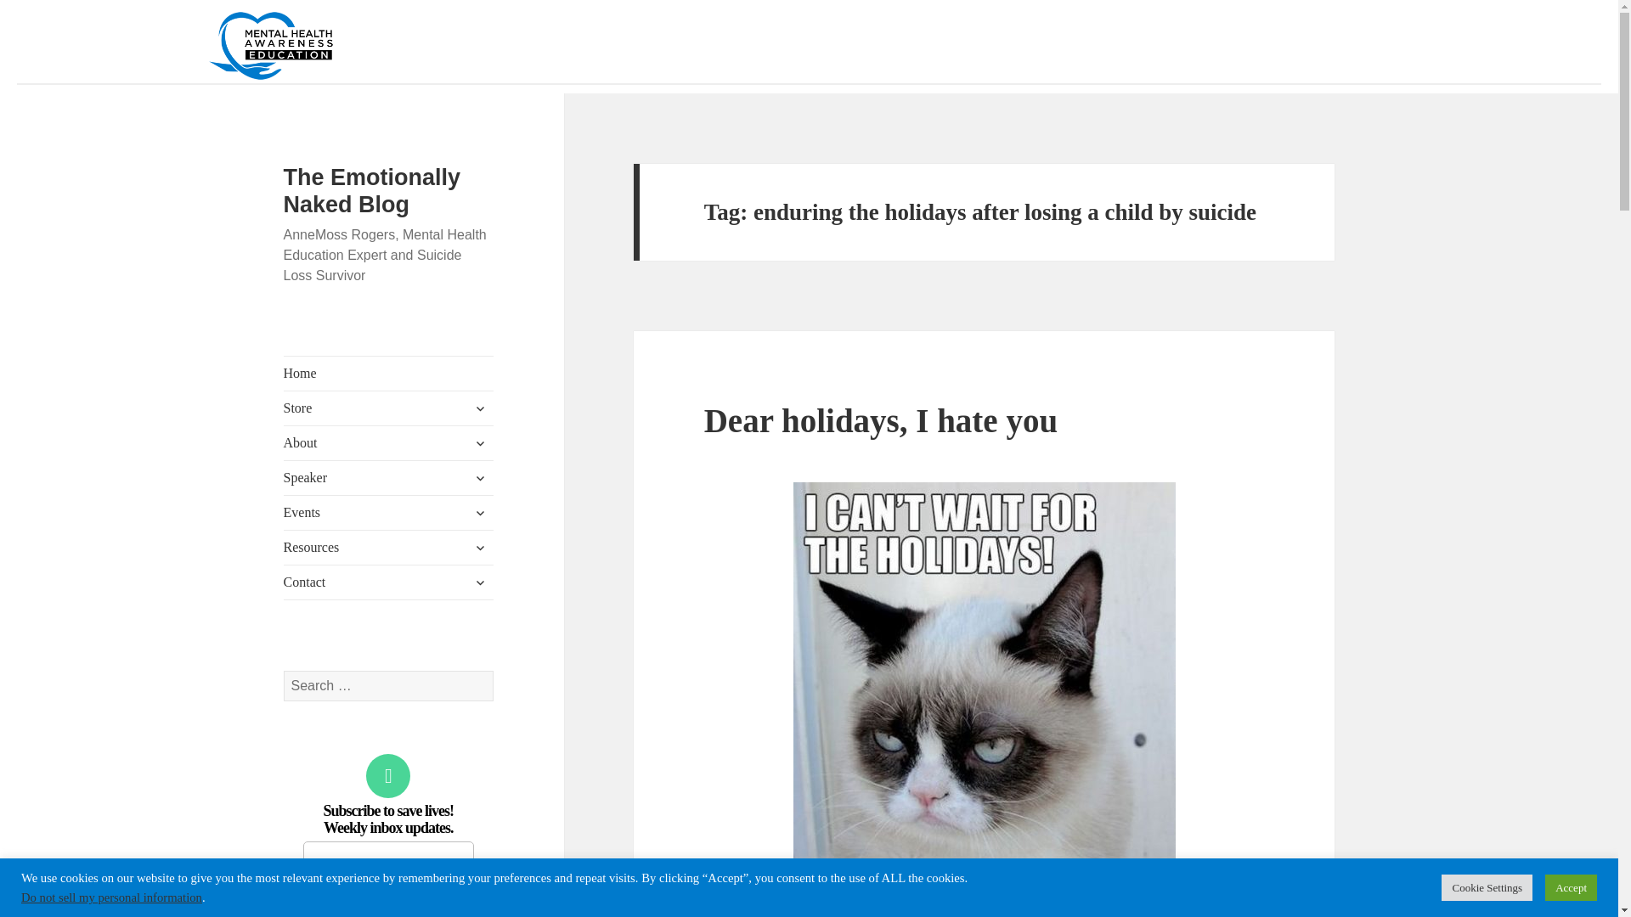 The image size is (1631, 917). I want to click on expand child menu, so click(480, 547).